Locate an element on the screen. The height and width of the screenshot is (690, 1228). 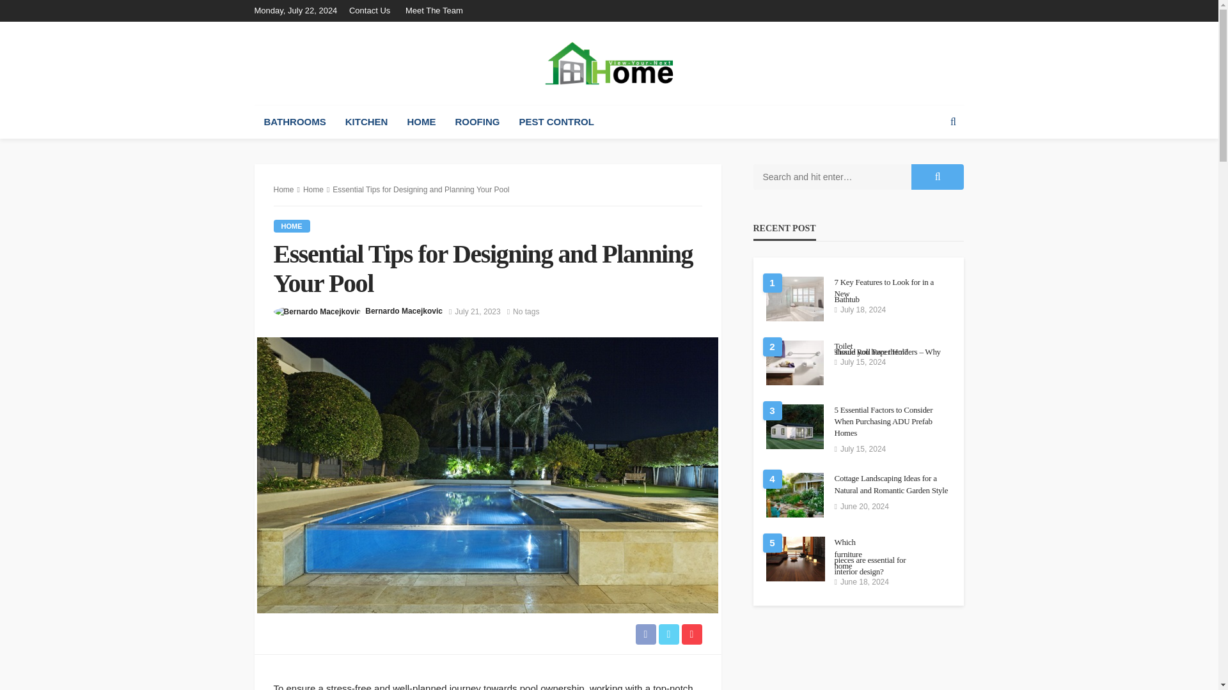
HOME is located at coordinates (292, 226).